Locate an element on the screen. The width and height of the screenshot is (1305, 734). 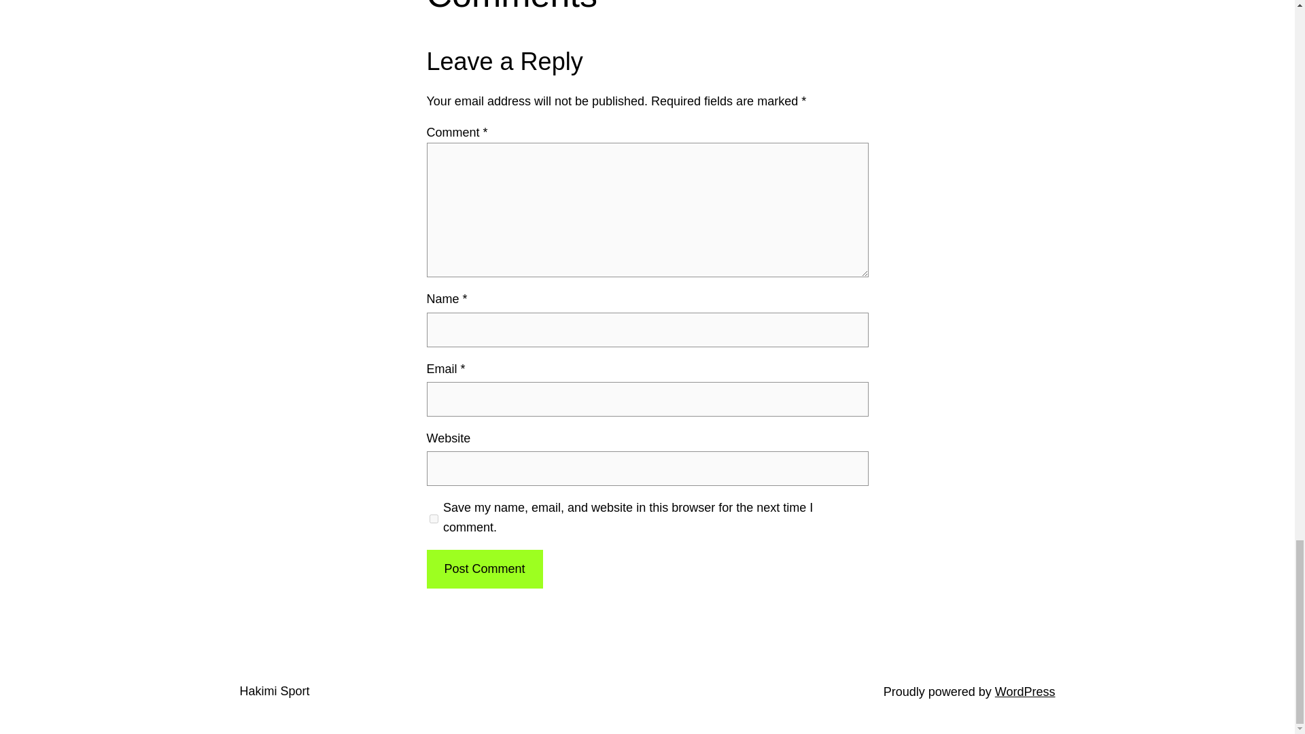
Hakimi Sport is located at coordinates (274, 691).